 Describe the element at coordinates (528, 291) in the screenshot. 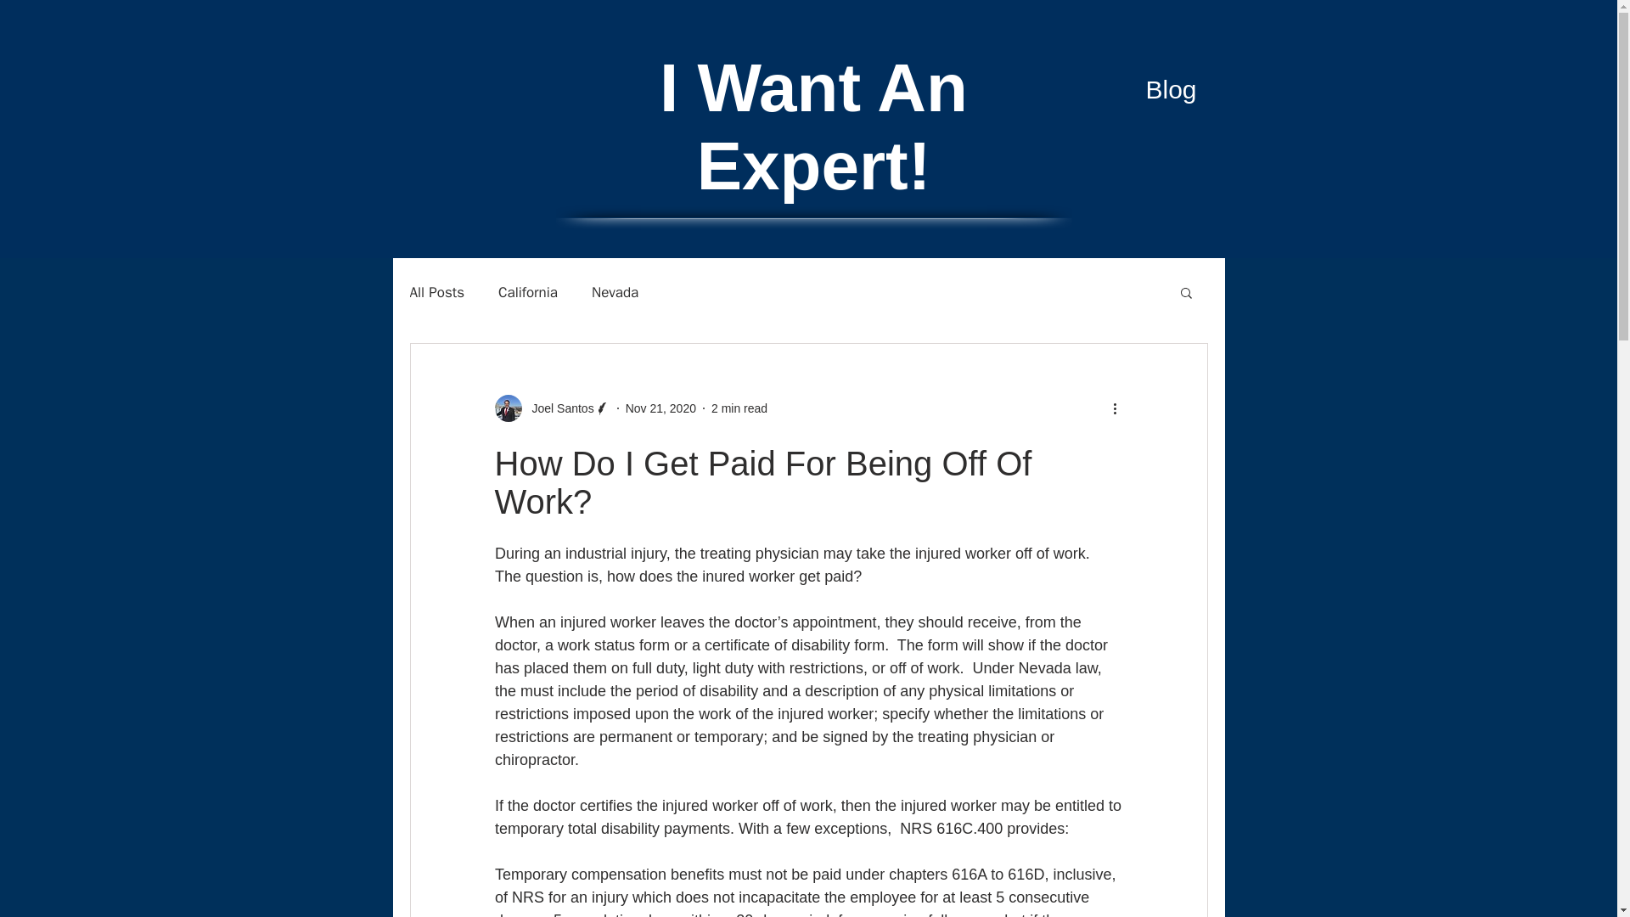

I see `California` at that location.